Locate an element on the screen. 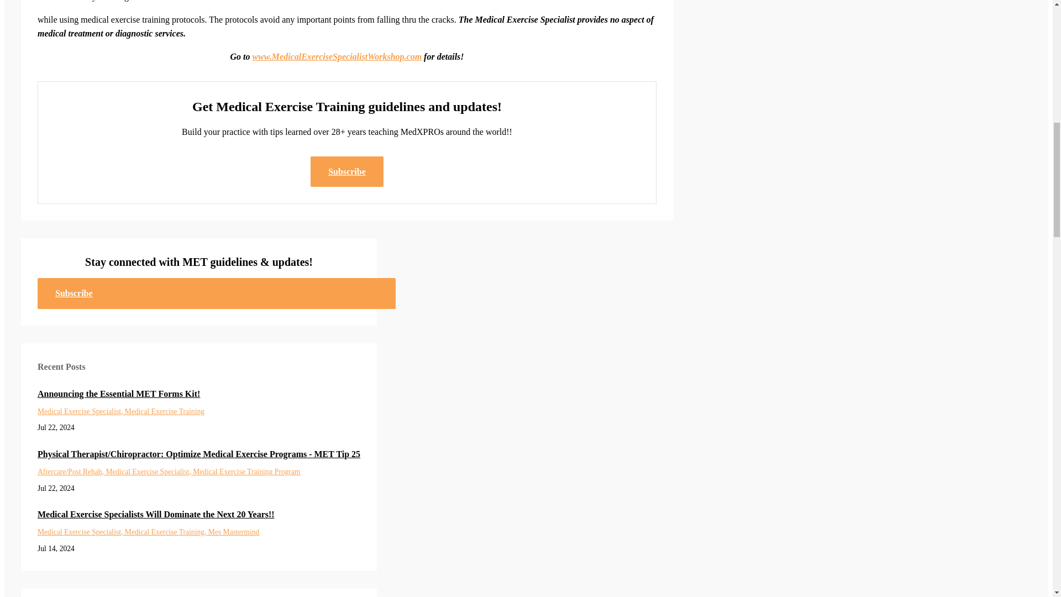  Medical Exercise Training is located at coordinates (165, 411).